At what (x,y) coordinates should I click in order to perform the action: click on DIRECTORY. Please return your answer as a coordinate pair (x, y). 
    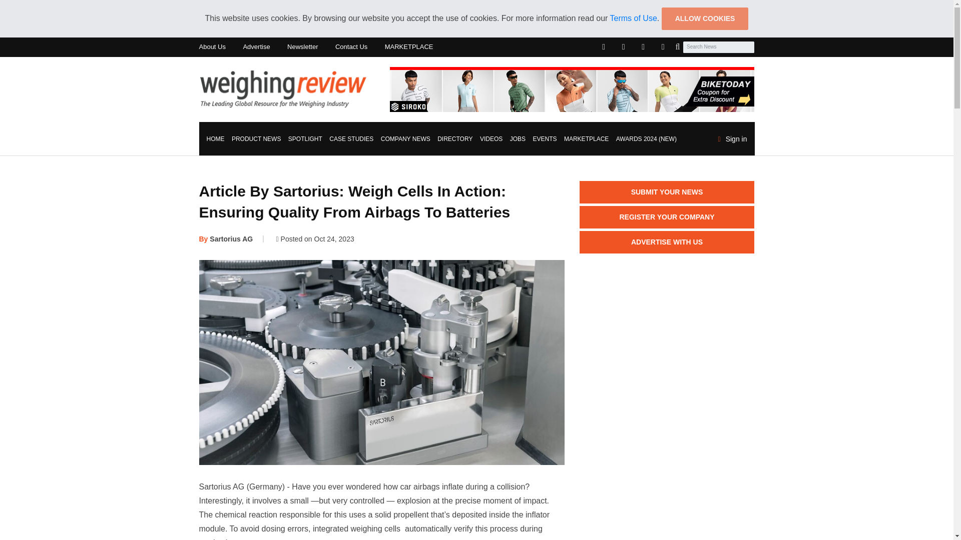
    Looking at the image, I should click on (454, 139).